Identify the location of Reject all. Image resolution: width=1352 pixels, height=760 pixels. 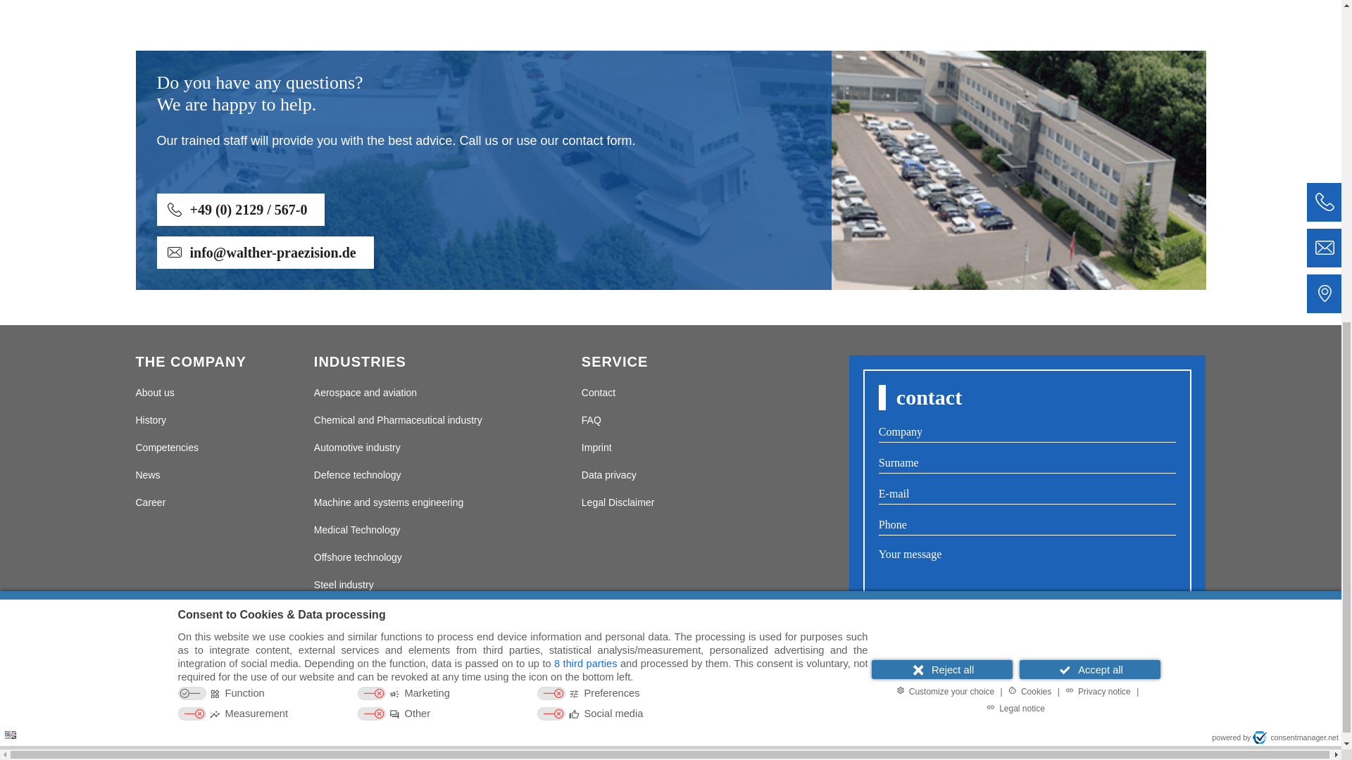
(942, 99).